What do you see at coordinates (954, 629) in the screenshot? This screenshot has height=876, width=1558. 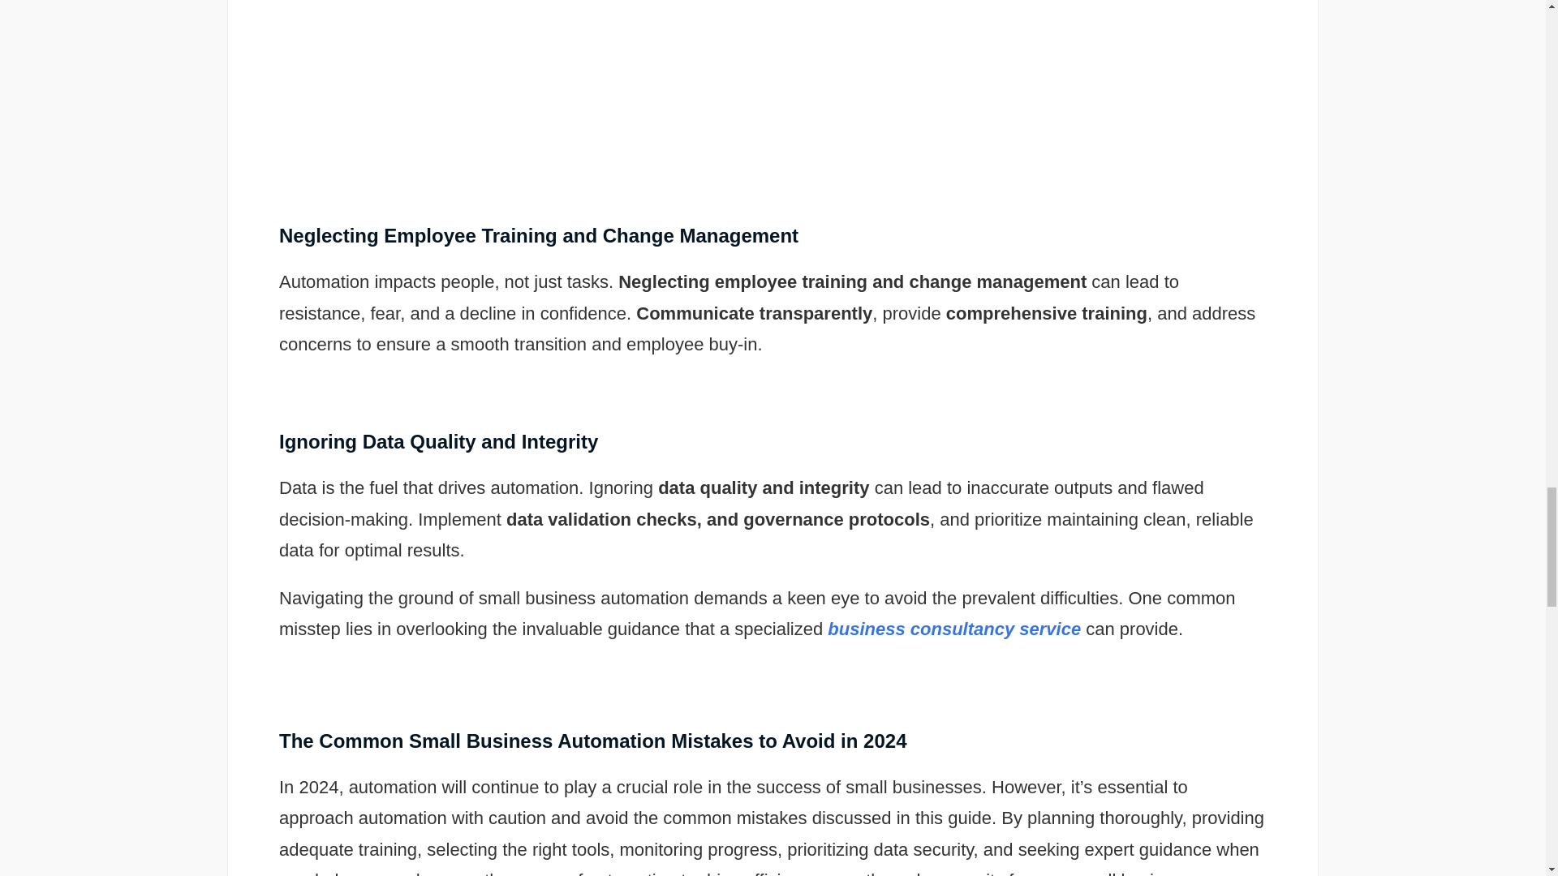 I see `business consultancy service` at bounding box center [954, 629].